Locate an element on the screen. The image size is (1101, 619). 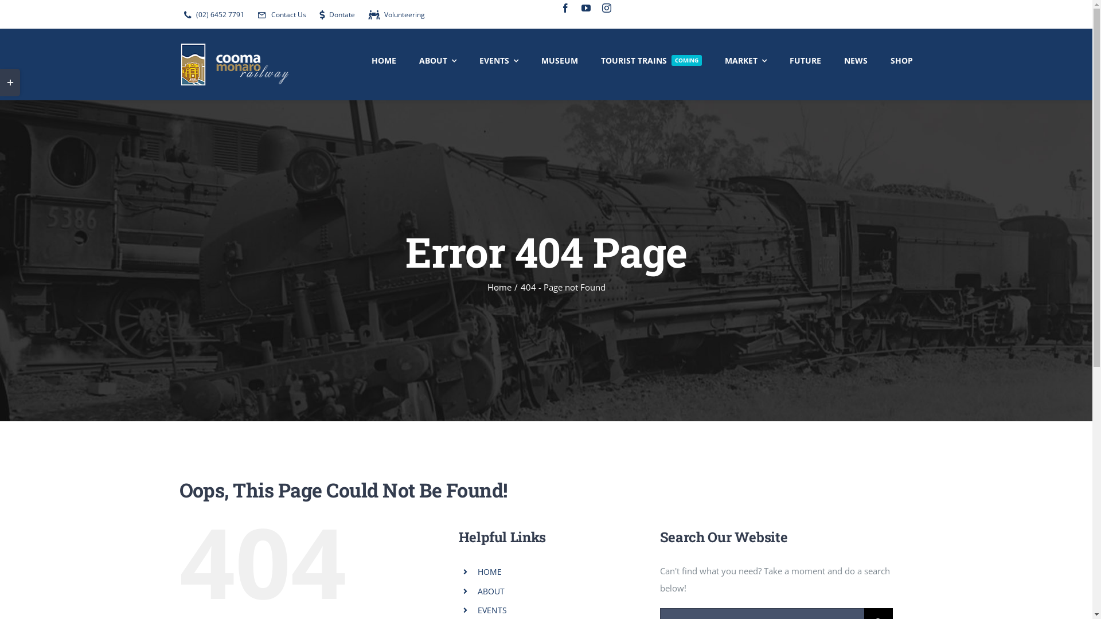
Contact Us is located at coordinates (279, 15).